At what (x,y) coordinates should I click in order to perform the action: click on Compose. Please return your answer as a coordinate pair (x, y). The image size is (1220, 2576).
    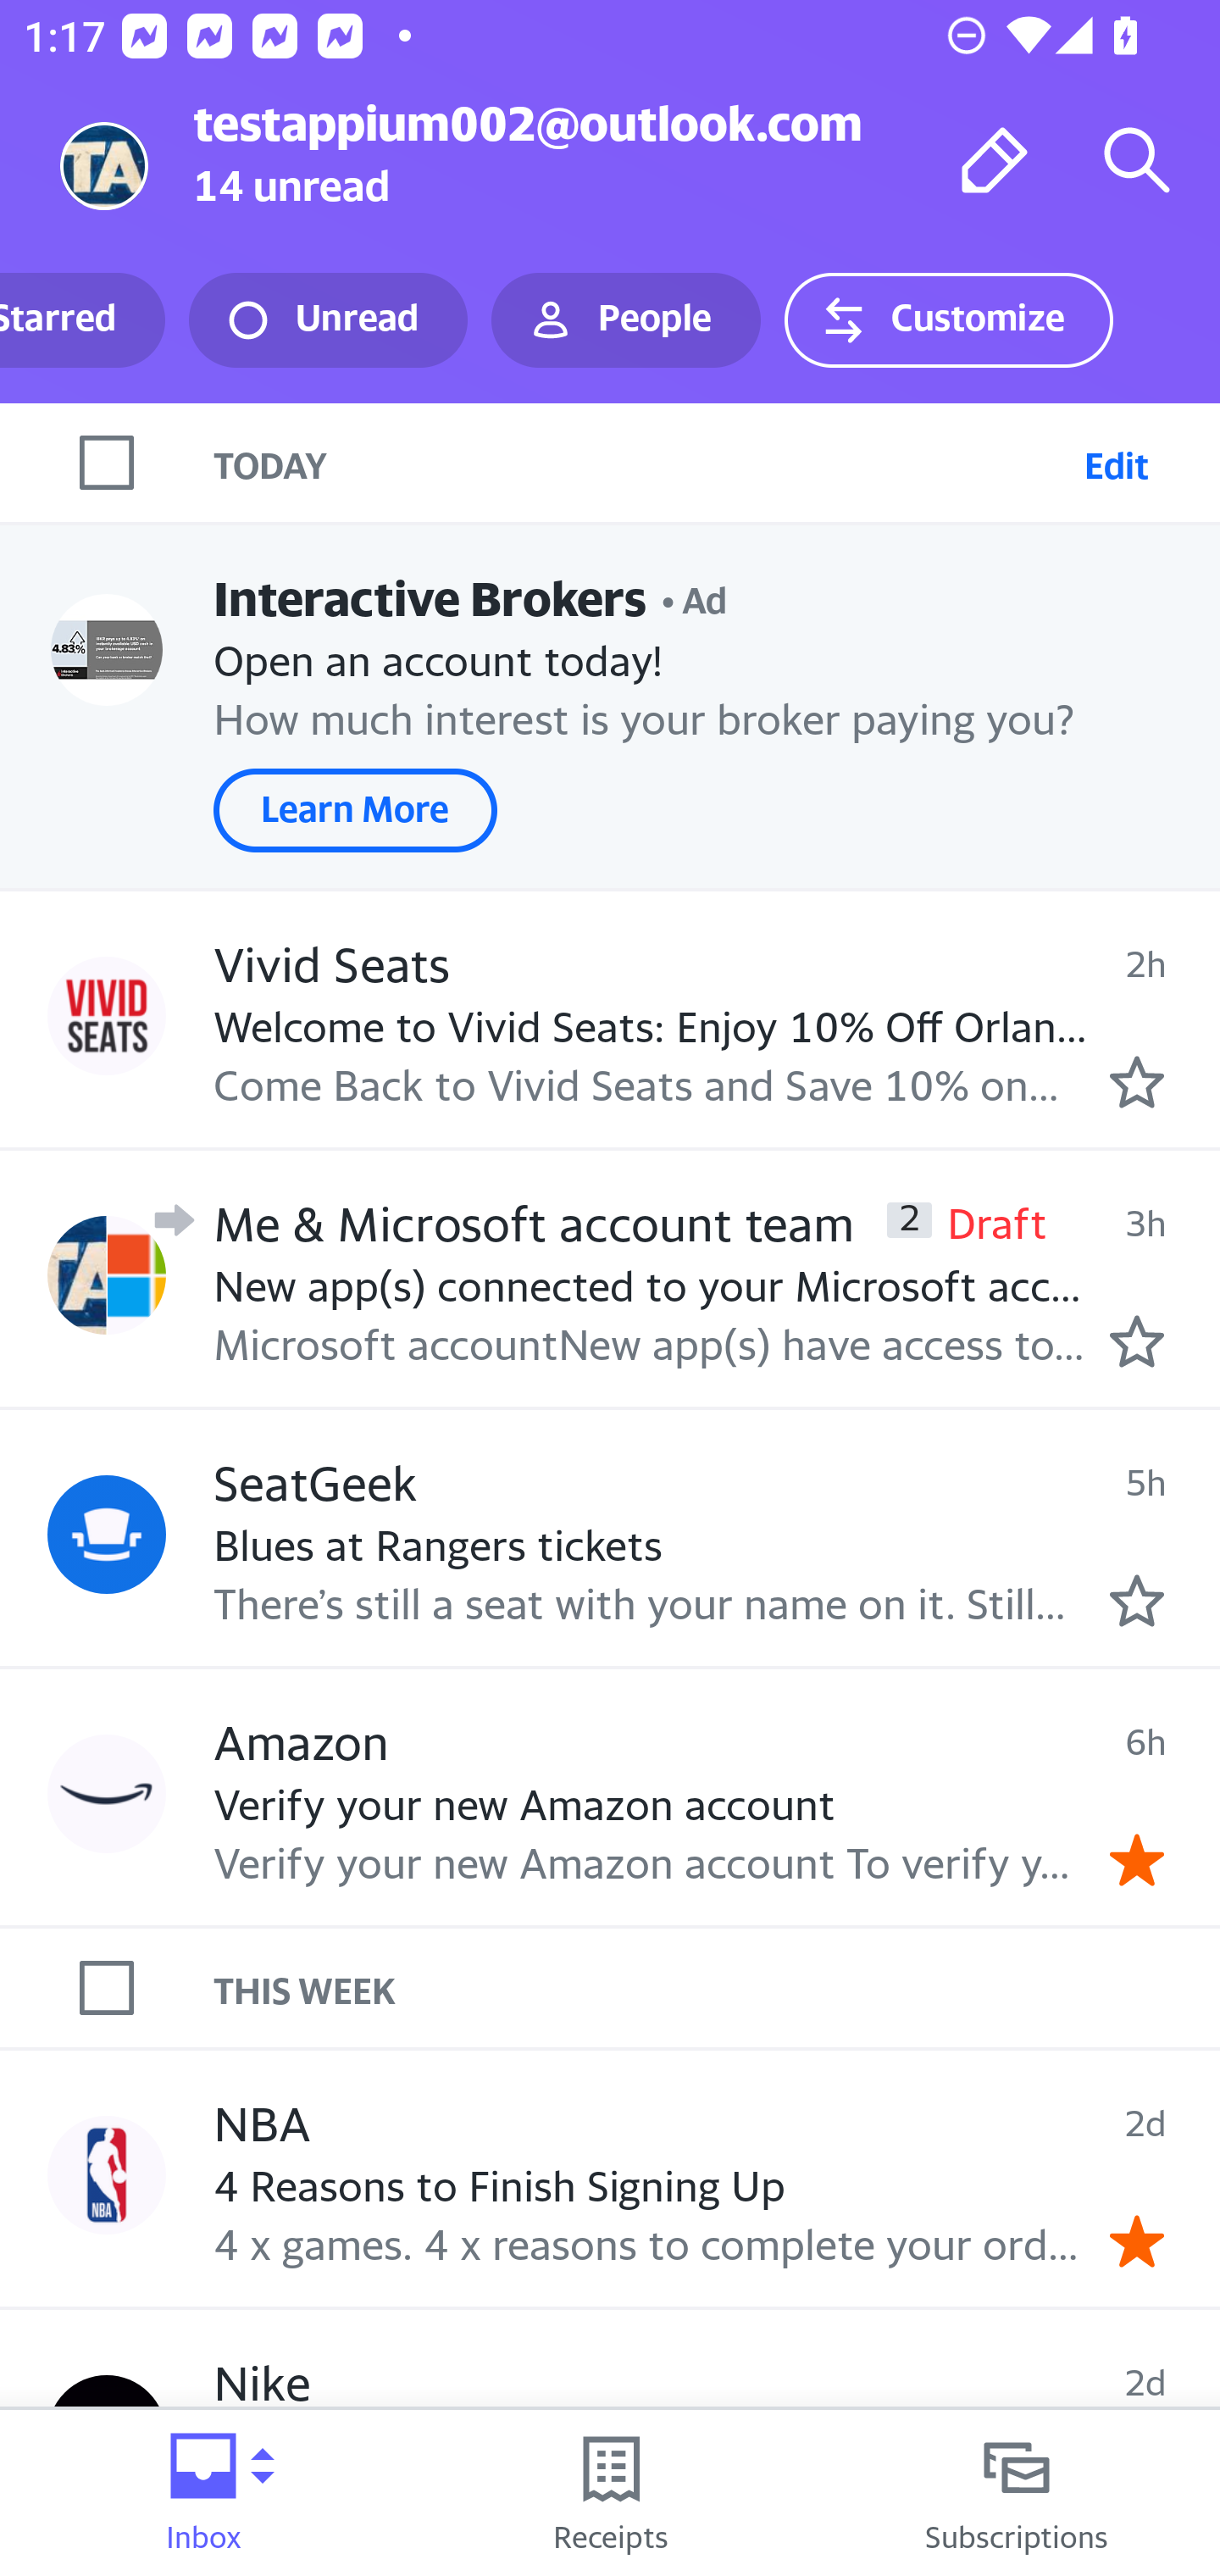
    Looking at the image, I should click on (995, 159).